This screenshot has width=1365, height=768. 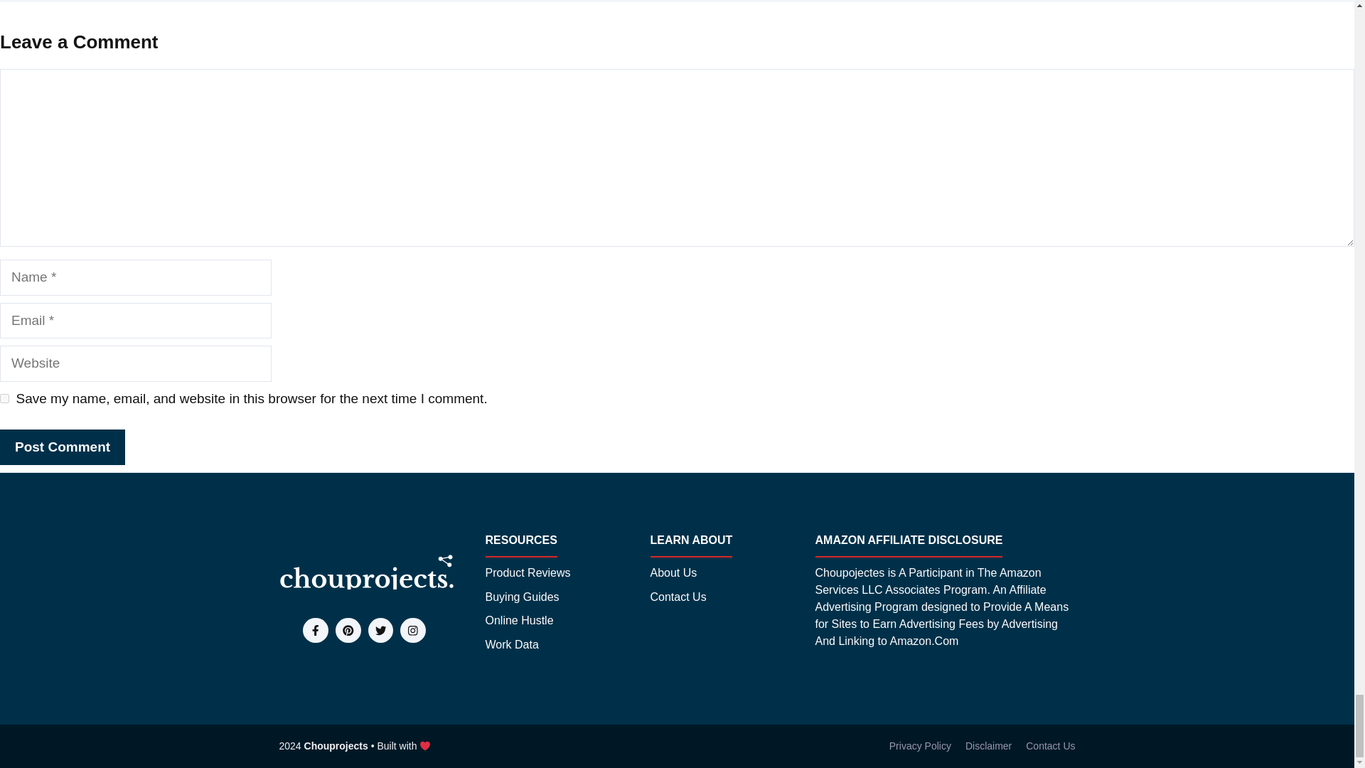 What do you see at coordinates (920, 745) in the screenshot?
I see `Privacy Policy` at bounding box center [920, 745].